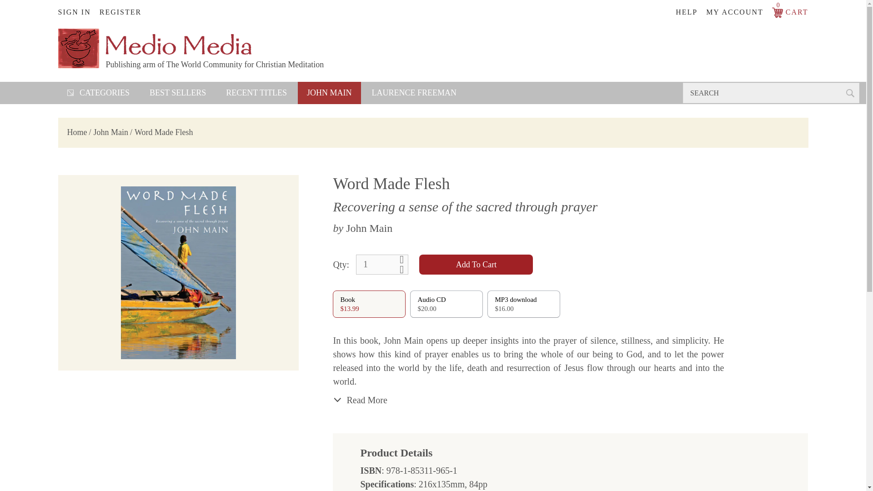 Image resolution: width=873 pixels, height=491 pixels. What do you see at coordinates (256, 93) in the screenshot?
I see `HELP` at bounding box center [256, 93].